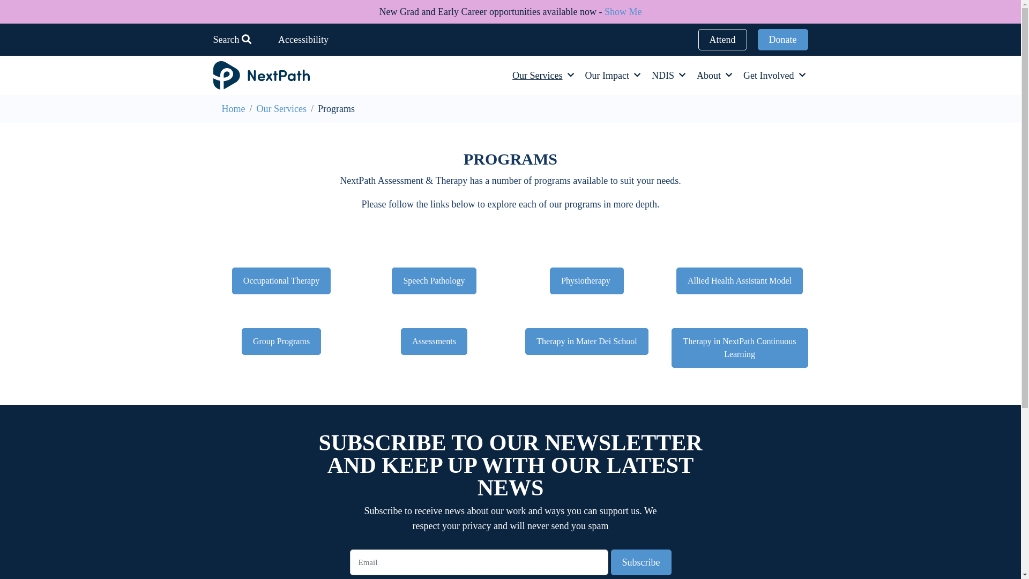  I want to click on Physiotherapy , so click(587, 281).